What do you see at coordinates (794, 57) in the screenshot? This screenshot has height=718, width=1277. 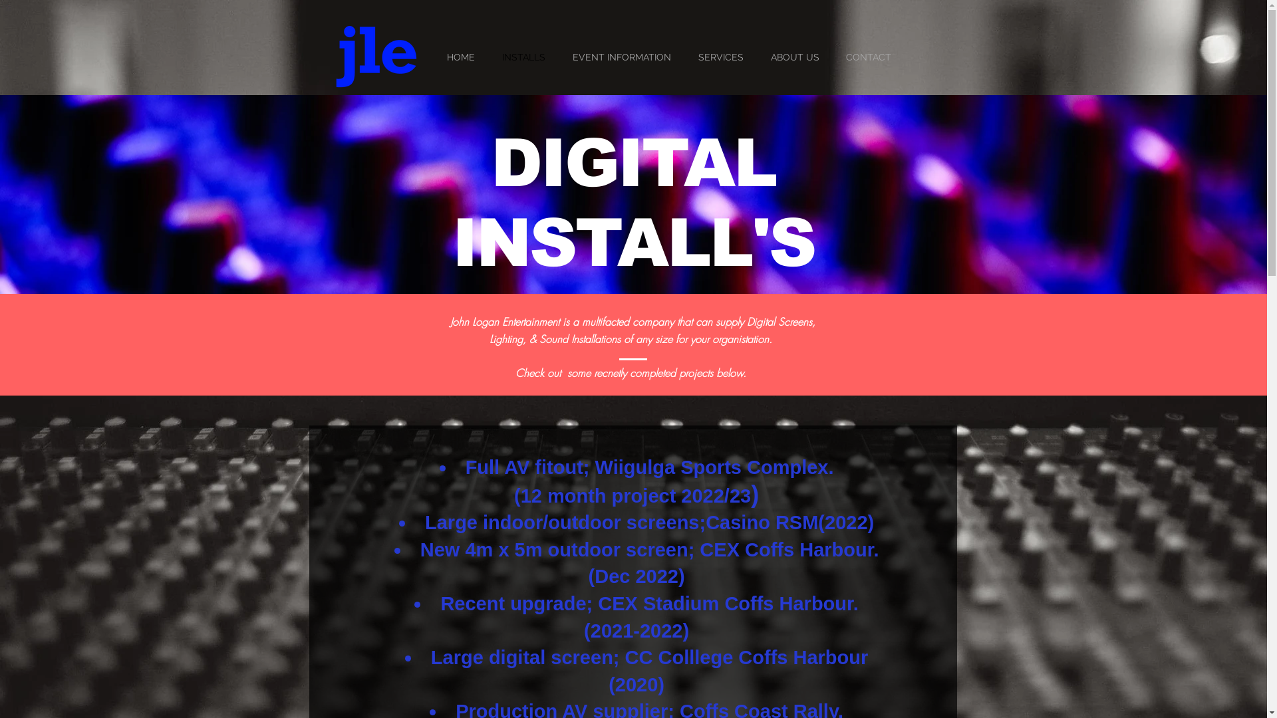 I see `ABOUT US` at bounding box center [794, 57].